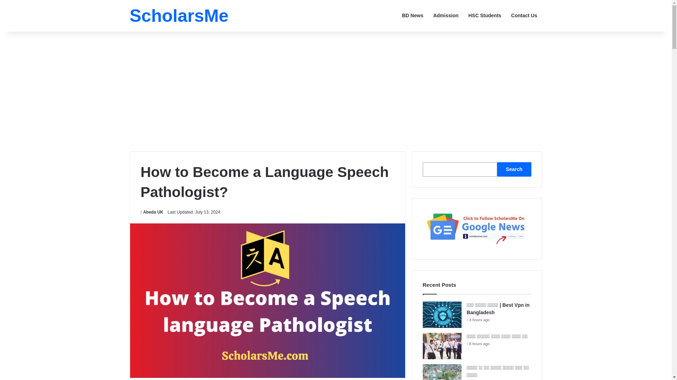  I want to click on Abeda UK, so click(152, 212).